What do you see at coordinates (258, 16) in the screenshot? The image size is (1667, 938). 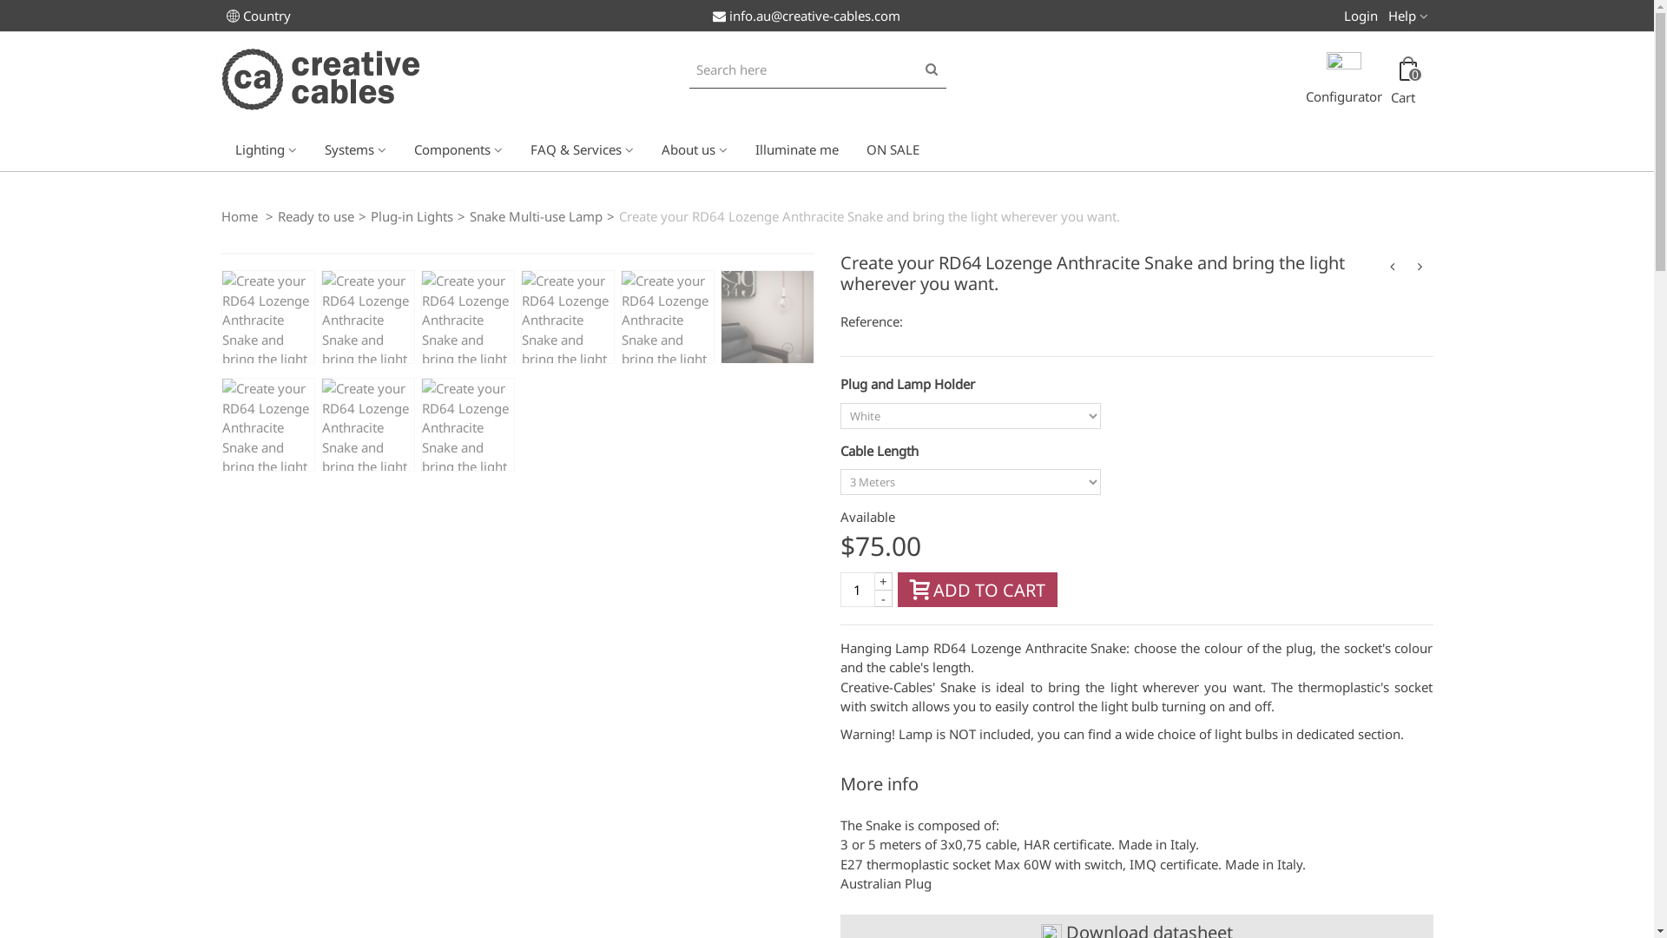 I see `Country` at bounding box center [258, 16].